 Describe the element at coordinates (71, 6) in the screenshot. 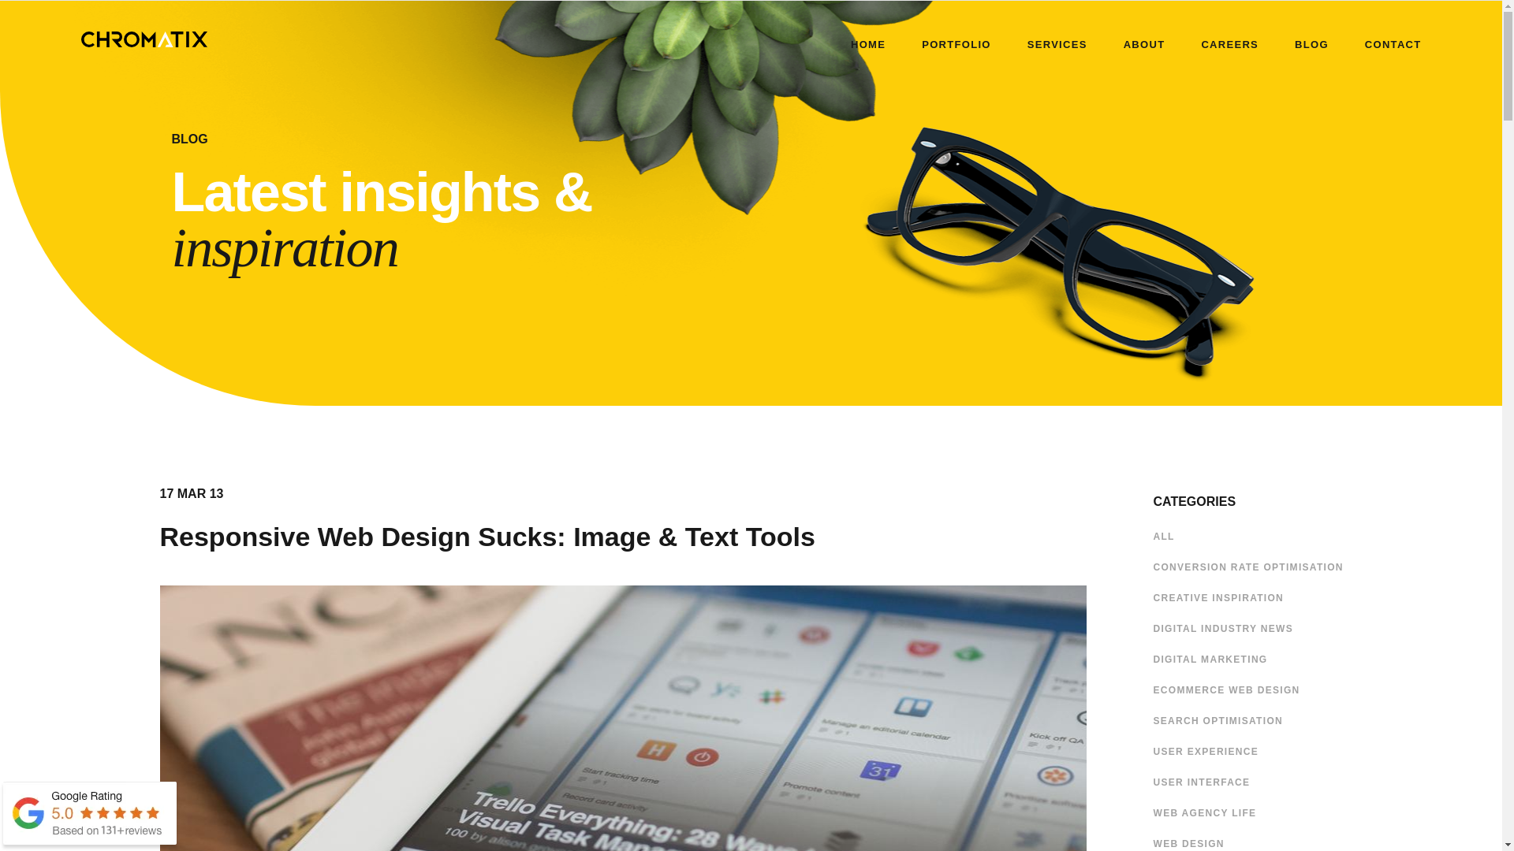

I see `Send` at that location.